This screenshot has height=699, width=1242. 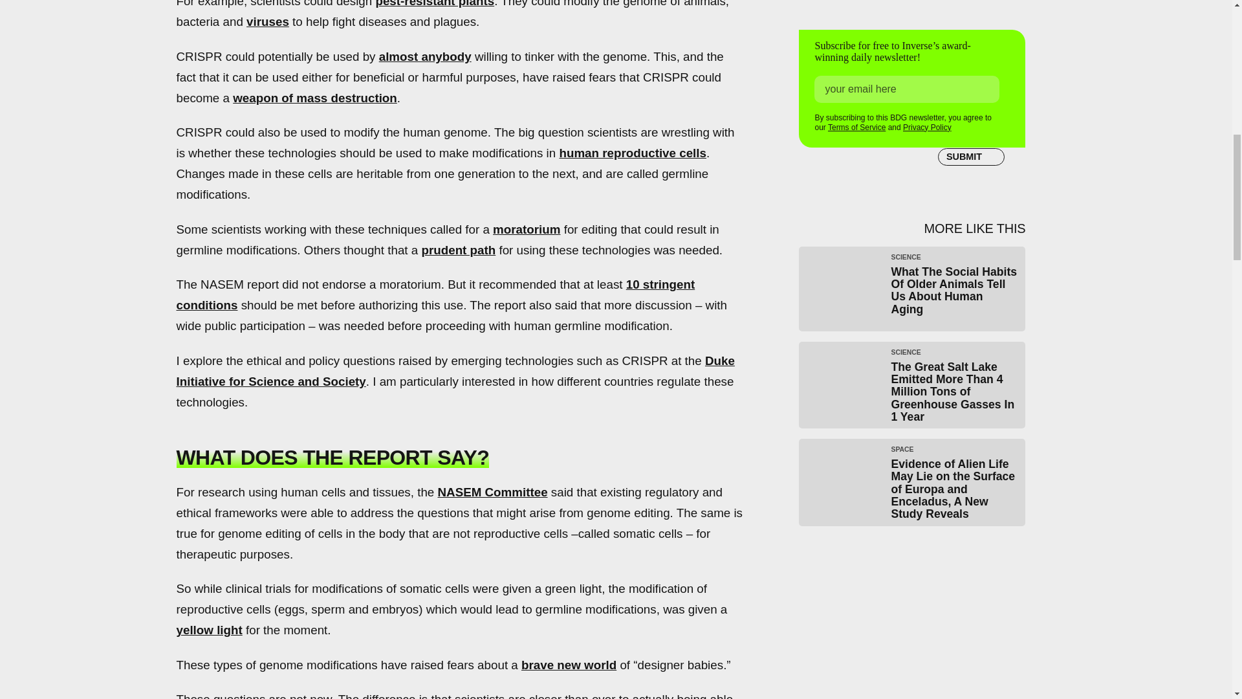 I want to click on SUBMIT, so click(x=971, y=157).